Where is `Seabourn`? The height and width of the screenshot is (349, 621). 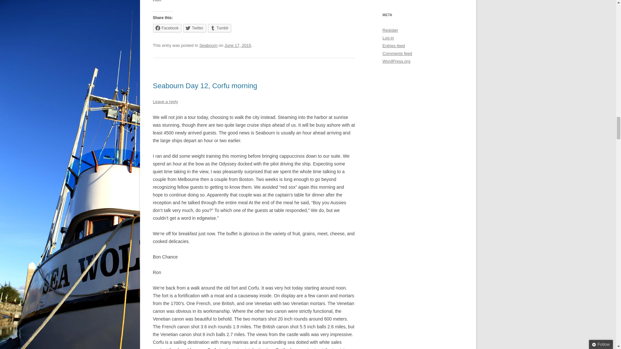
Seabourn is located at coordinates (208, 45).